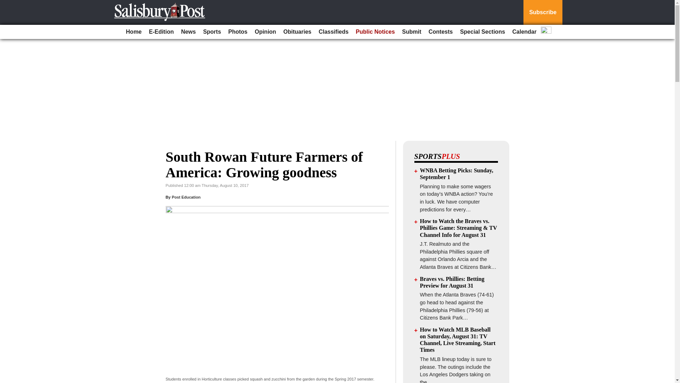 The height and width of the screenshot is (383, 680). Describe the element at coordinates (441, 32) in the screenshot. I see `Contests` at that location.